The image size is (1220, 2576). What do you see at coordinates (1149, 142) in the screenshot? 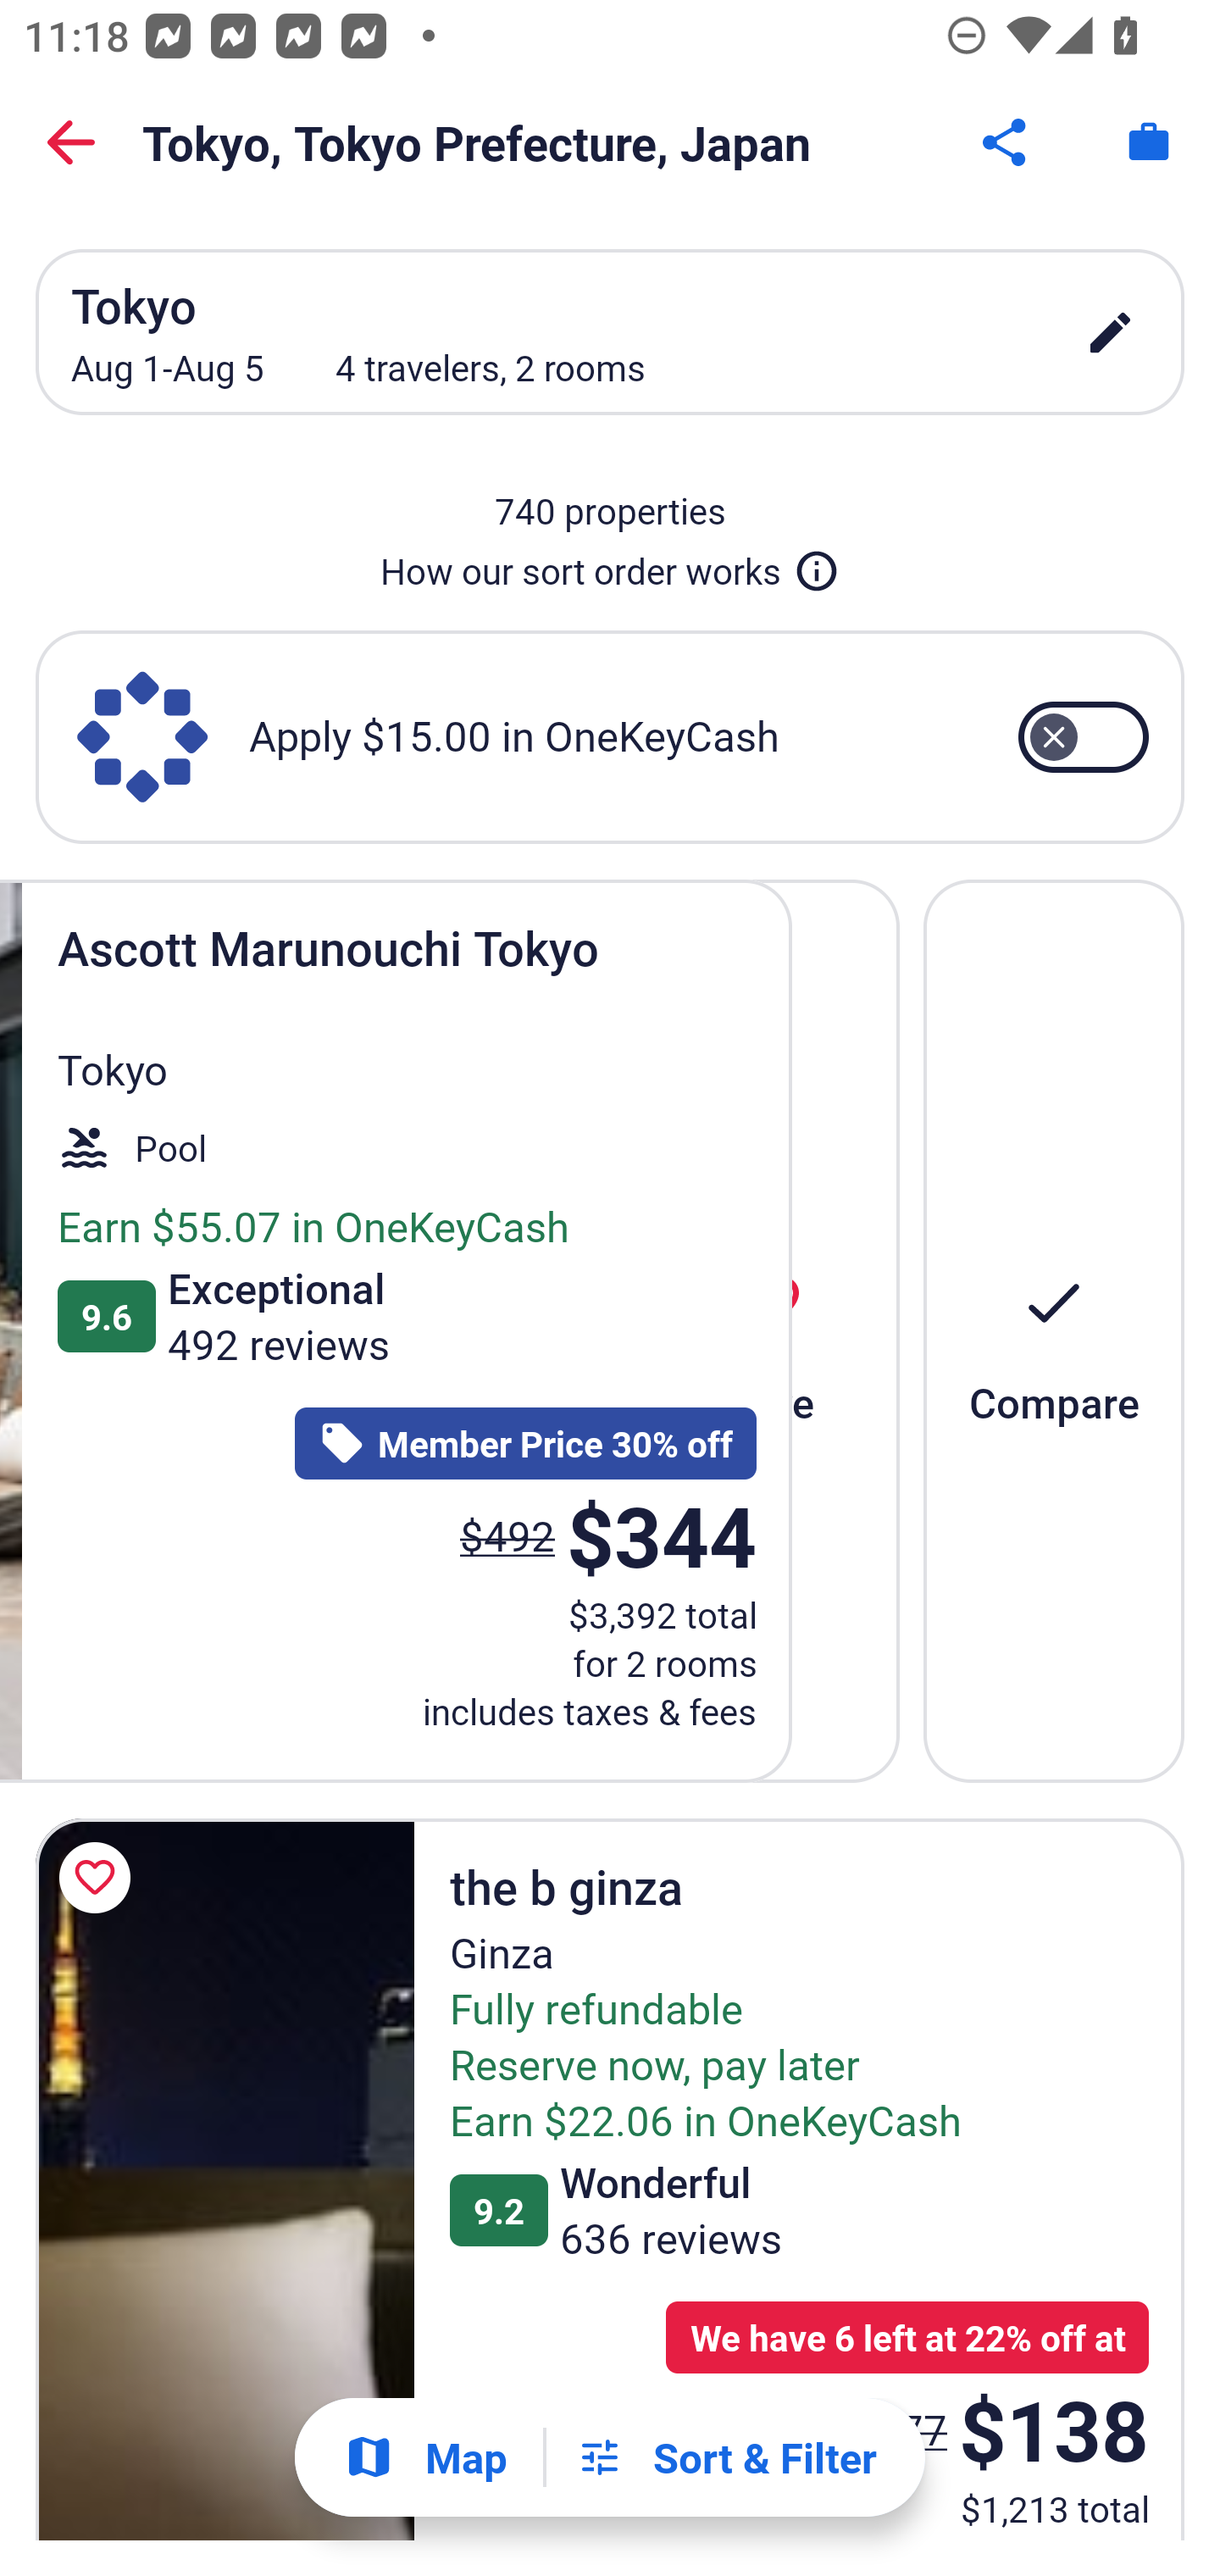
I see `Trips. Button` at bounding box center [1149, 142].